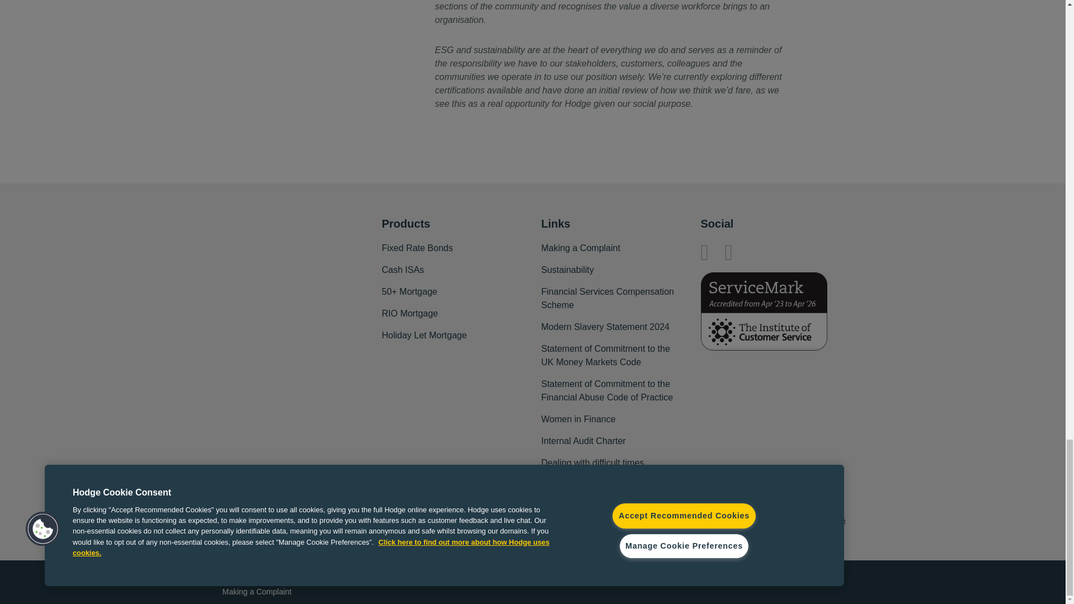 This screenshot has width=1074, height=604. Describe the element at coordinates (583, 441) in the screenshot. I see `Internal Audit Charter` at that location.